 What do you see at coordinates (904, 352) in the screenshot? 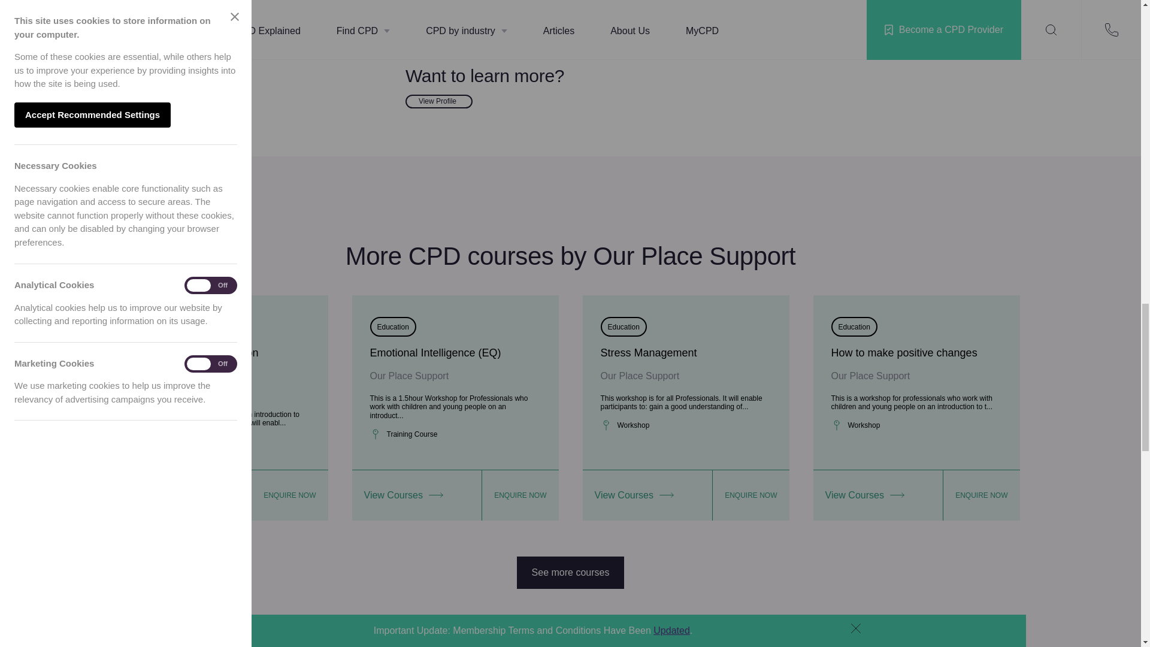
I see `How to make positive changes` at bounding box center [904, 352].